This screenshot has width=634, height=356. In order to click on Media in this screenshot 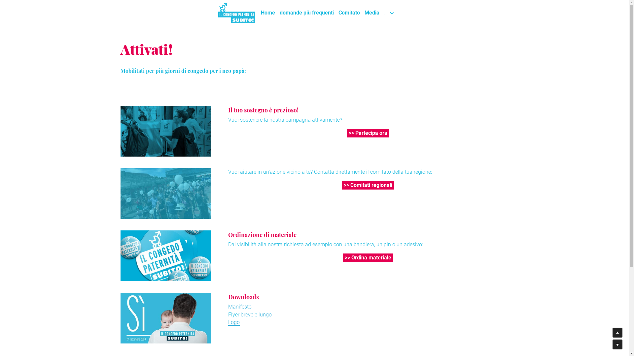, I will do `click(374, 13)`.